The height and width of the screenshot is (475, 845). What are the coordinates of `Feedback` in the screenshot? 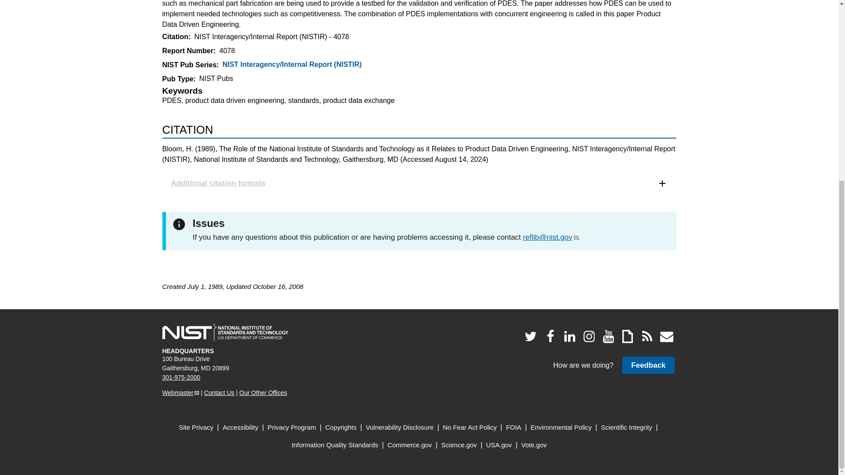 It's located at (648, 365).